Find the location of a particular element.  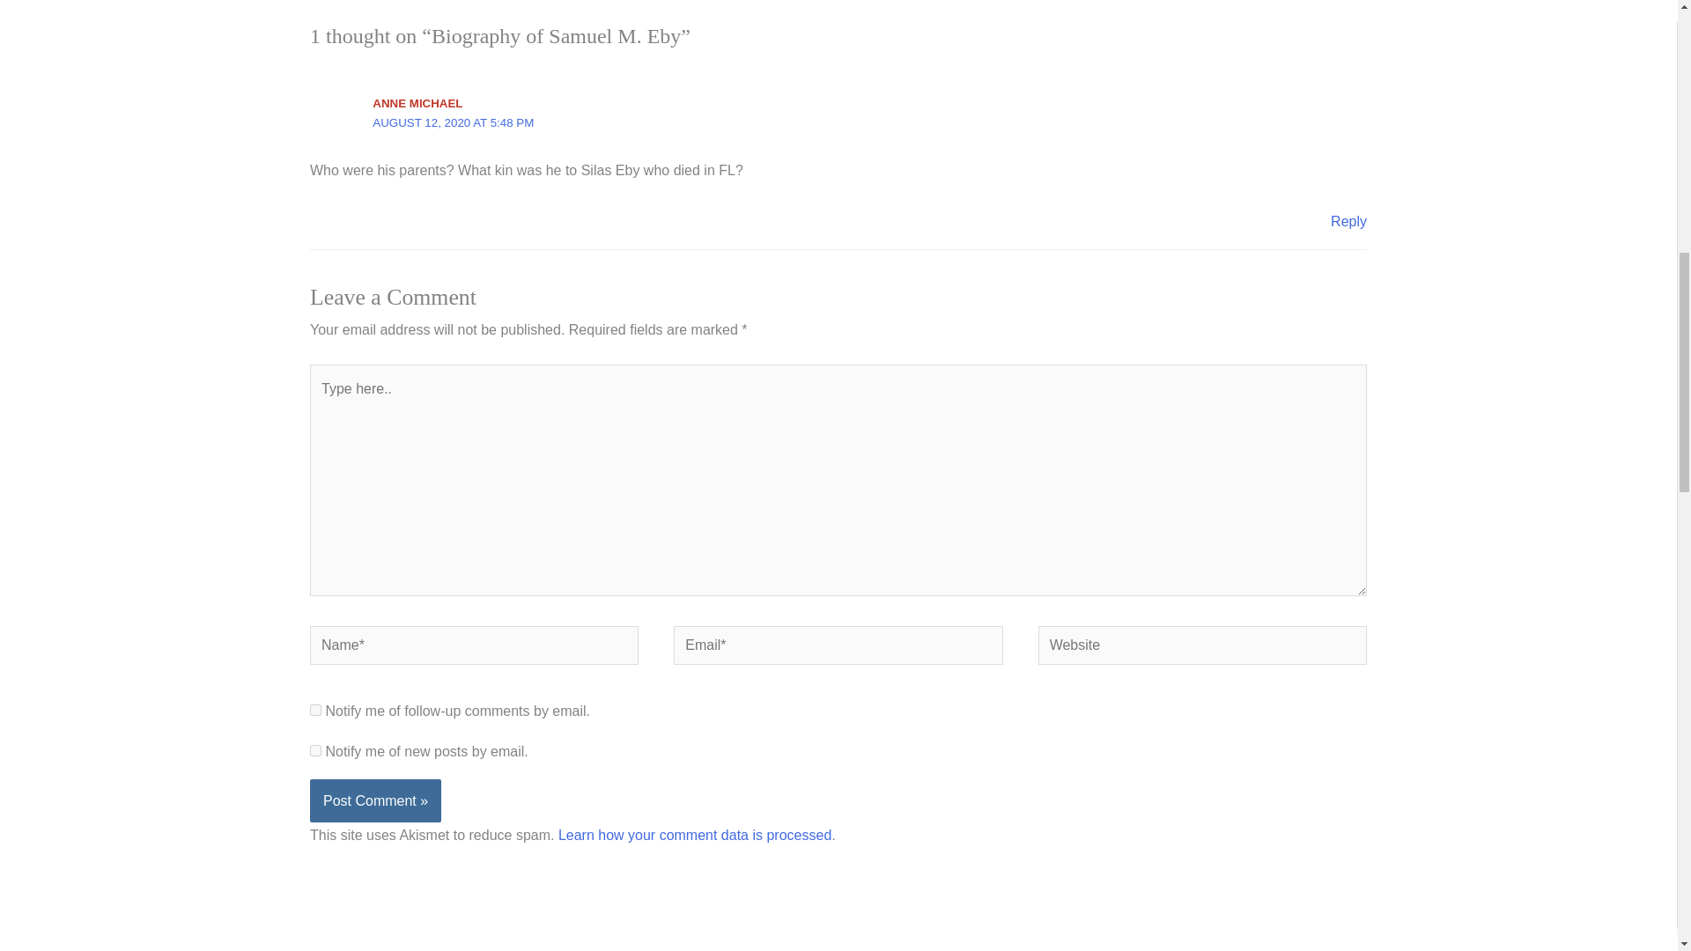

Learn how your comment data is processed is located at coordinates (694, 835).